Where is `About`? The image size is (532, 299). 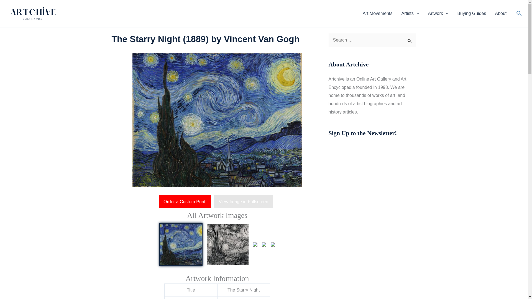 About is located at coordinates (500, 13).